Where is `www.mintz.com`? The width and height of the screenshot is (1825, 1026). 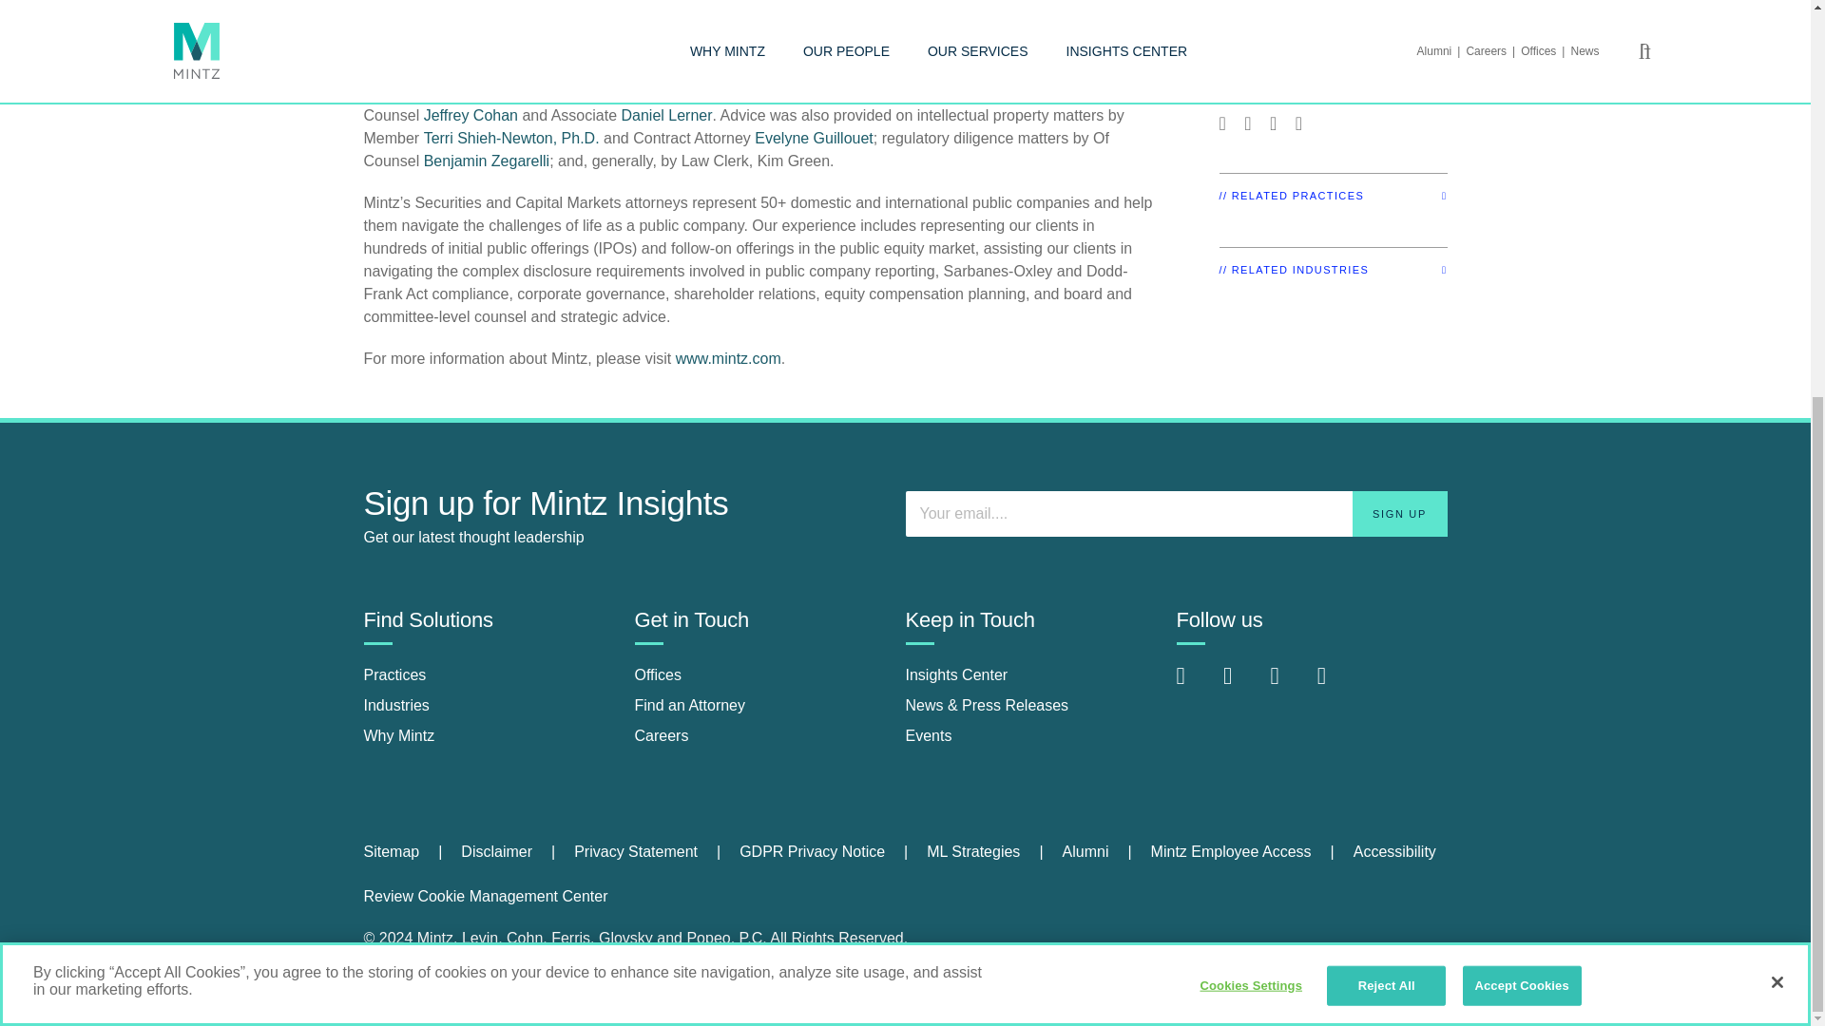 www.mintz.com is located at coordinates (728, 358).